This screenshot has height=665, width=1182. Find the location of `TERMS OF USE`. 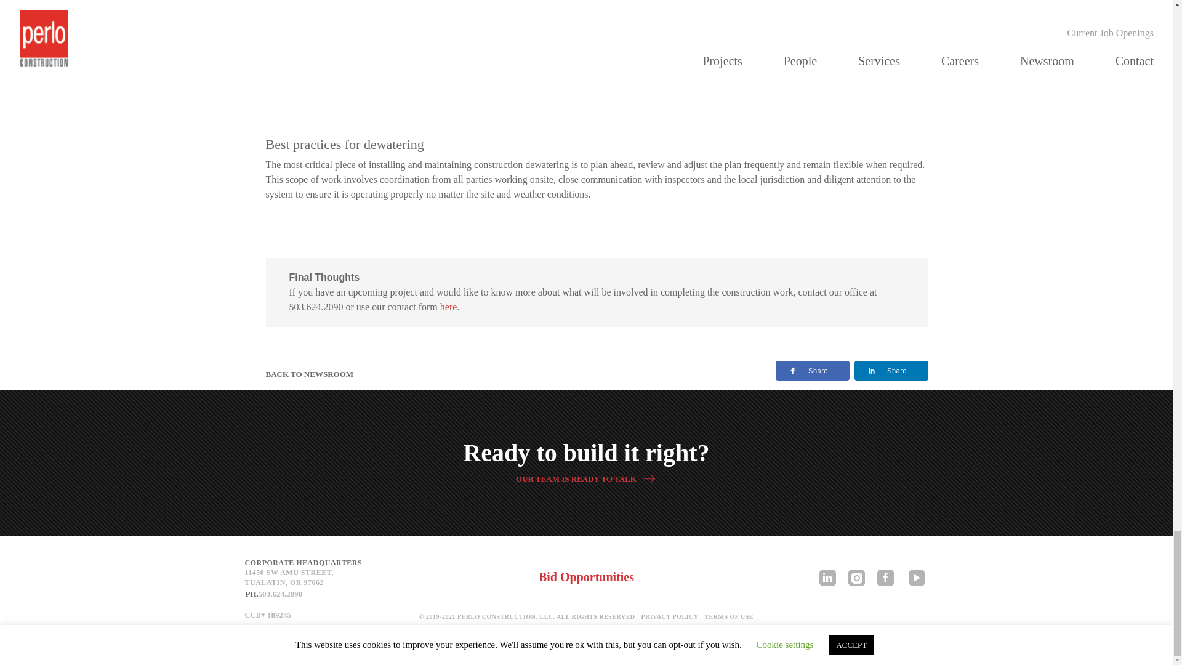

TERMS OF USE is located at coordinates (603, 641).